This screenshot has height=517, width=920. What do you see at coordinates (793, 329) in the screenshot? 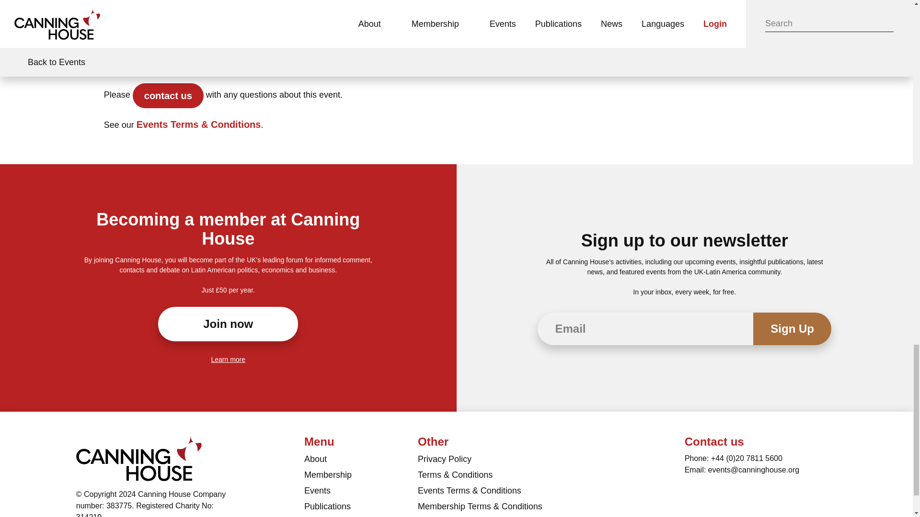
I see `Sign Up` at bounding box center [793, 329].